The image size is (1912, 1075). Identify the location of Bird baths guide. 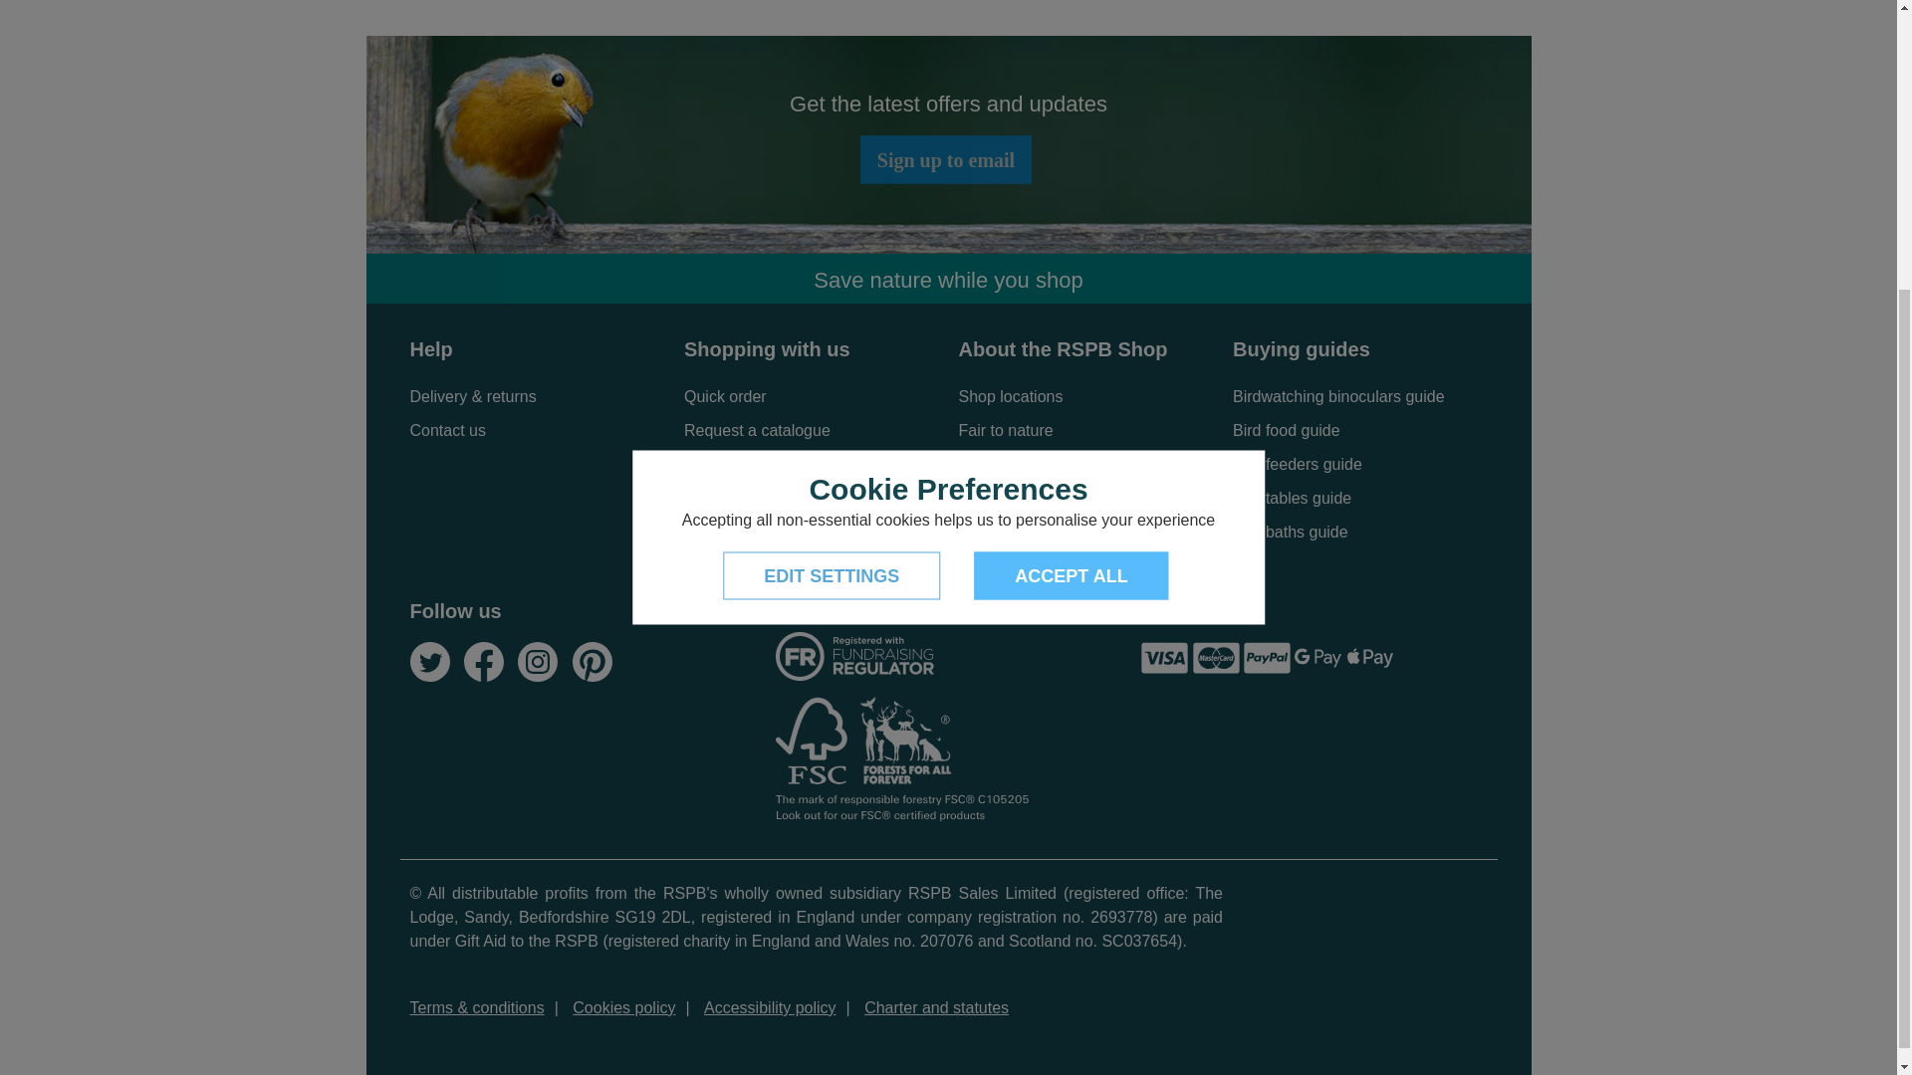
(1291, 532).